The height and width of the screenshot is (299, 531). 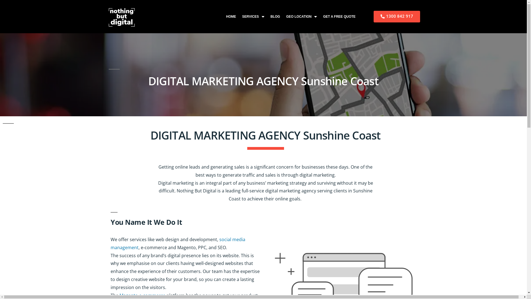 What do you see at coordinates (253, 17) in the screenshot?
I see `SERVICES` at bounding box center [253, 17].